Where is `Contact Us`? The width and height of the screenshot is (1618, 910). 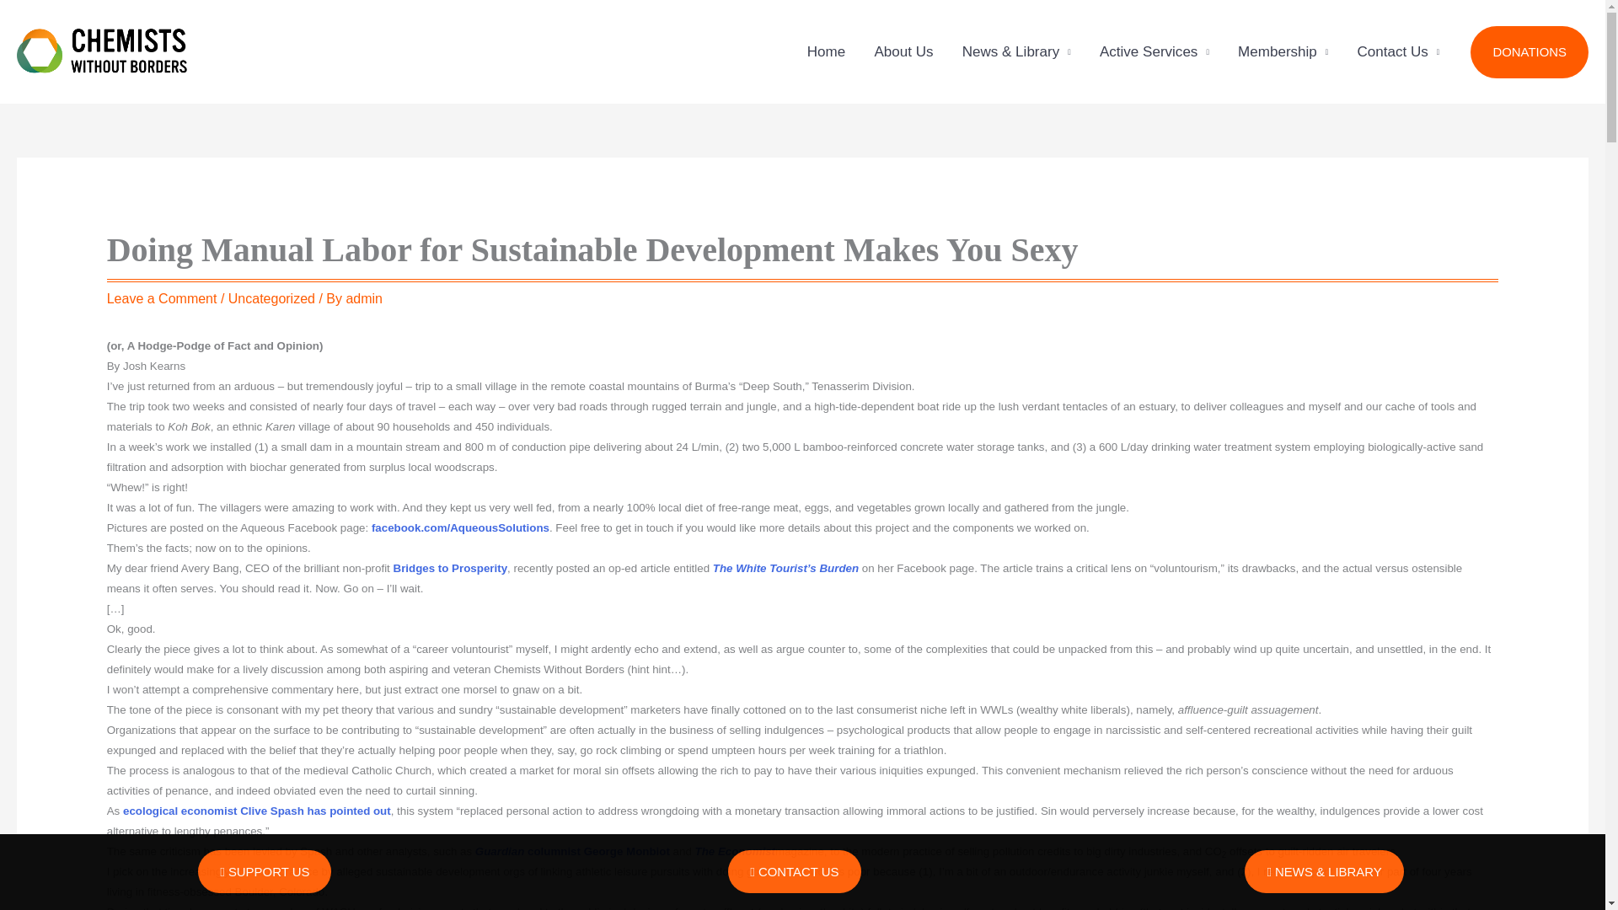
Contact Us is located at coordinates (1397, 52).